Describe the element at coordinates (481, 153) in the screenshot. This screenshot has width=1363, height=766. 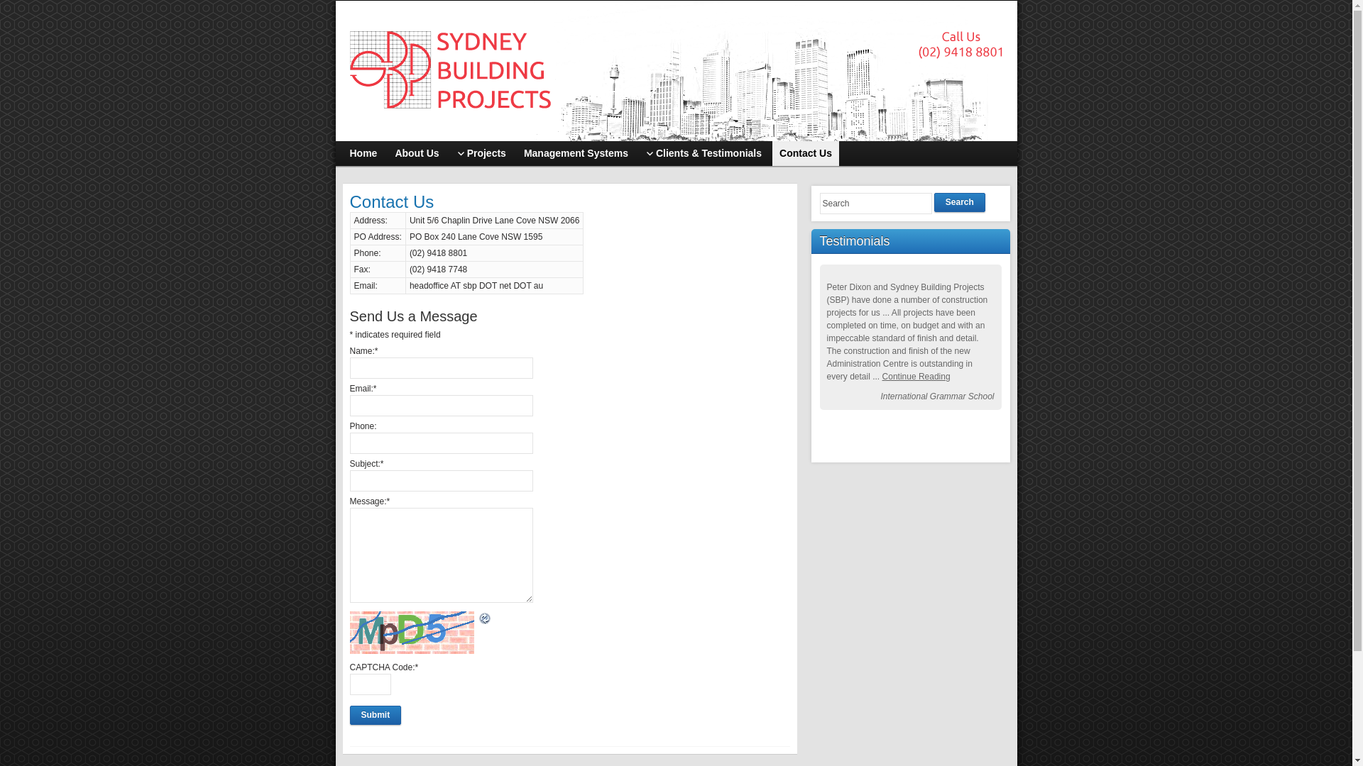
I see `Projects` at that location.